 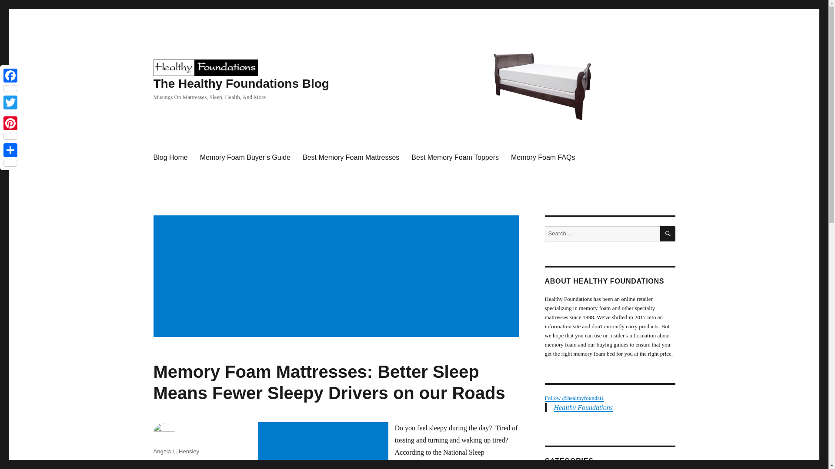 What do you see at coordinates (170, 158) in the screenshot?
I see `Blog Home` at bounding box center [170, 158].